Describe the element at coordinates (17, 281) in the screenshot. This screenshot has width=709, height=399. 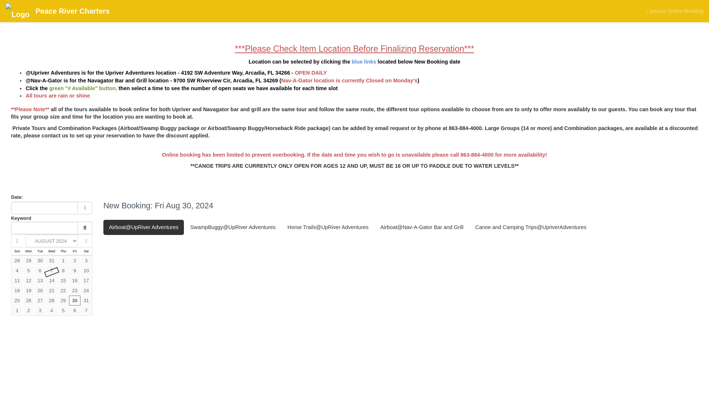
I see `11` at that location.